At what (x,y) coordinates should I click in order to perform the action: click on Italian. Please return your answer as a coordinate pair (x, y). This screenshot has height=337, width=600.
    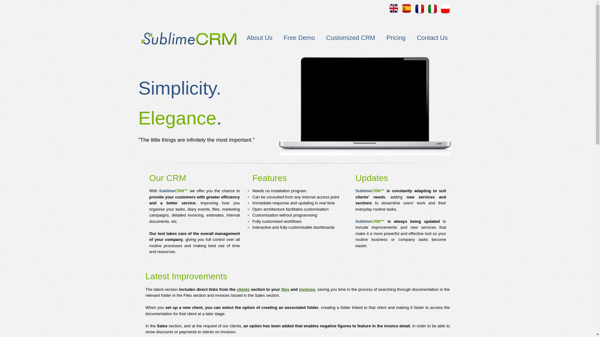
    Looking at the image, I should click on (432, 9).